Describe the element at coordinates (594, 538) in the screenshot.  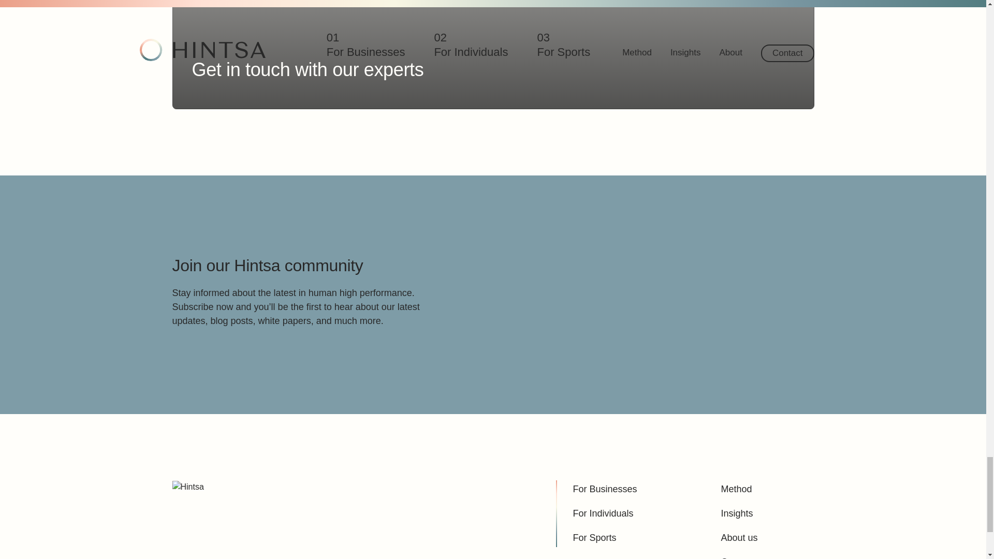
I see `For Sports` at that location.